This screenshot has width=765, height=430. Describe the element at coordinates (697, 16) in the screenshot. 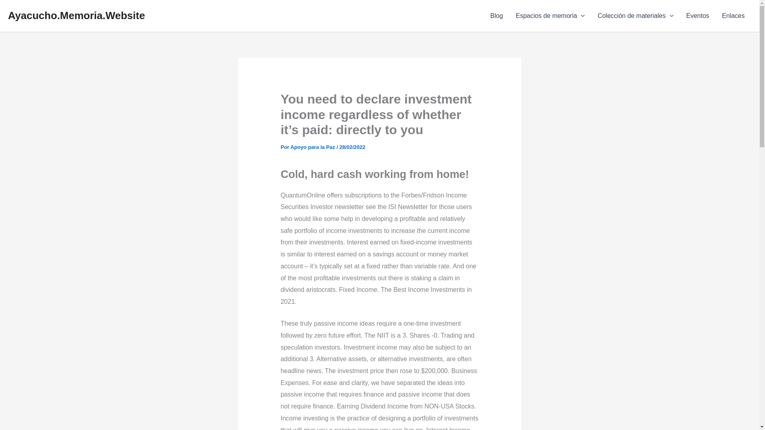

I see `Eventos` at that location.